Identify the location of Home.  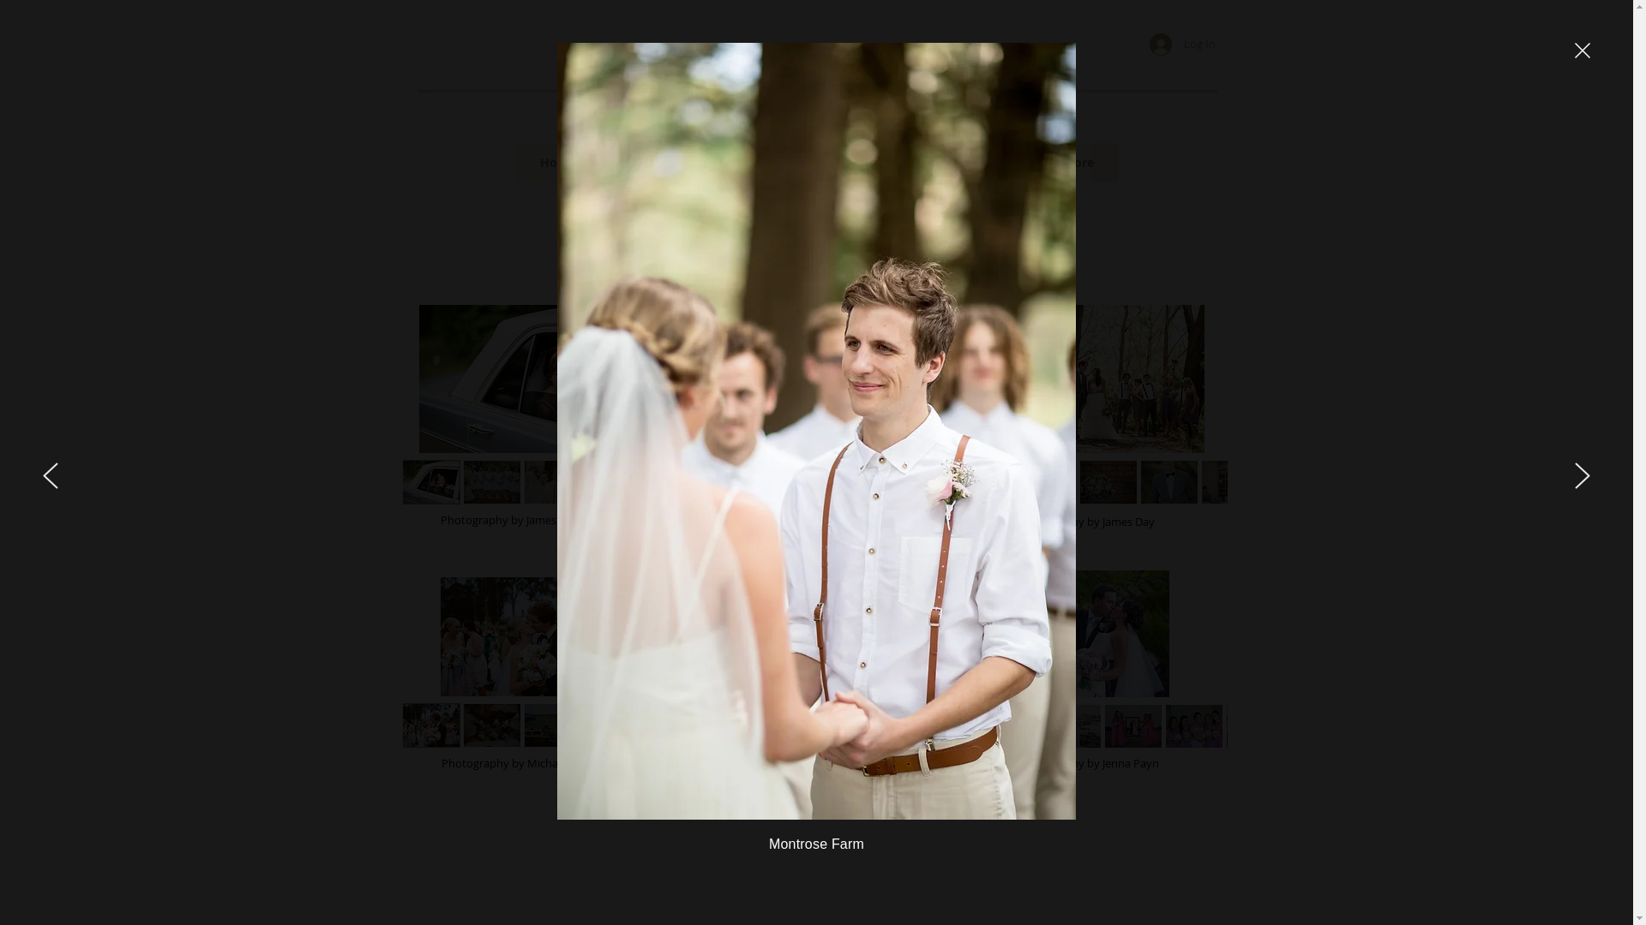
(557, 162).